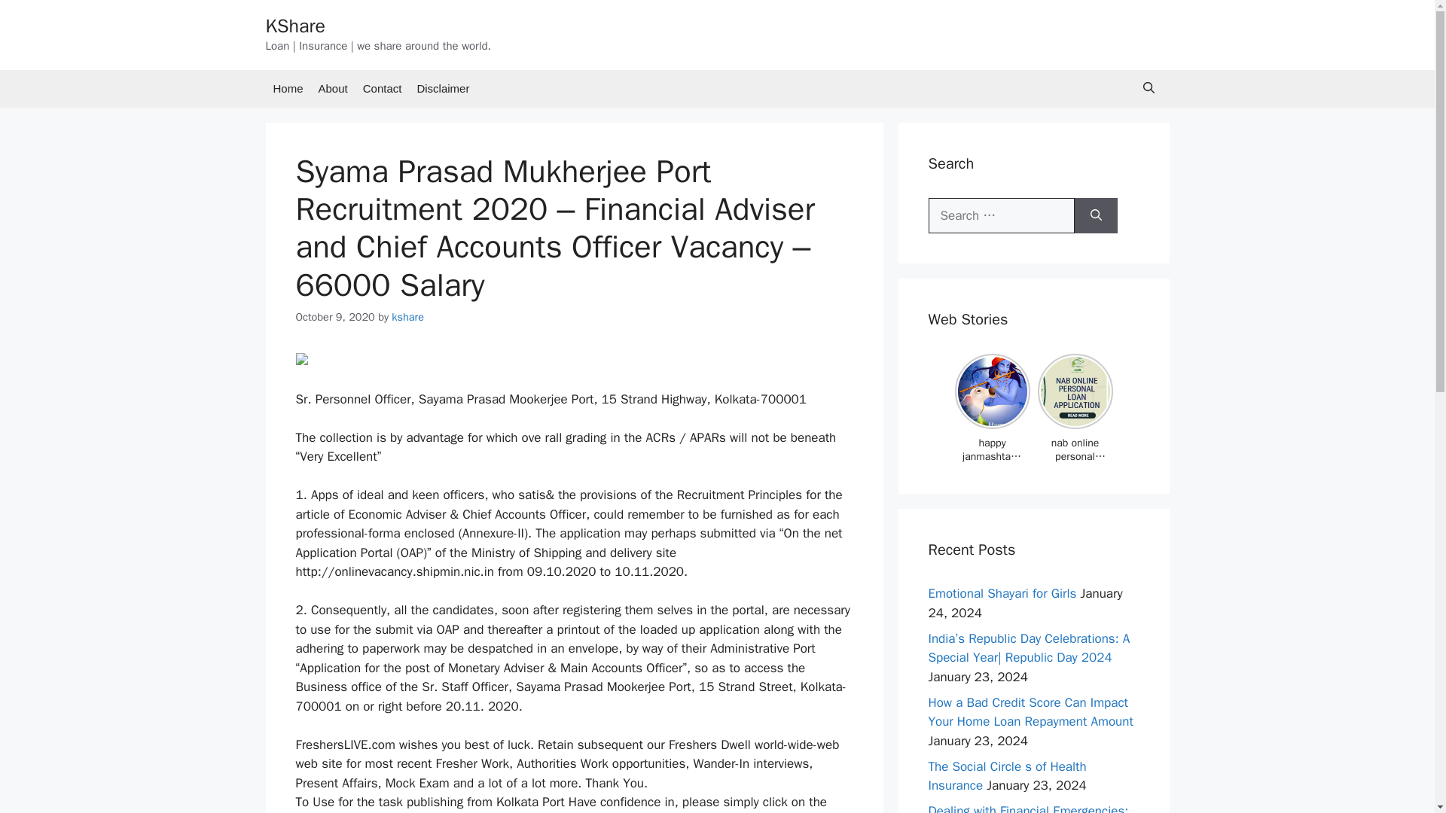 This screenshot has height=813, width=1446. What do you see at coordinates (294, 26) in the screenshot?
I see `KShare` at bounding box center [294, 26].